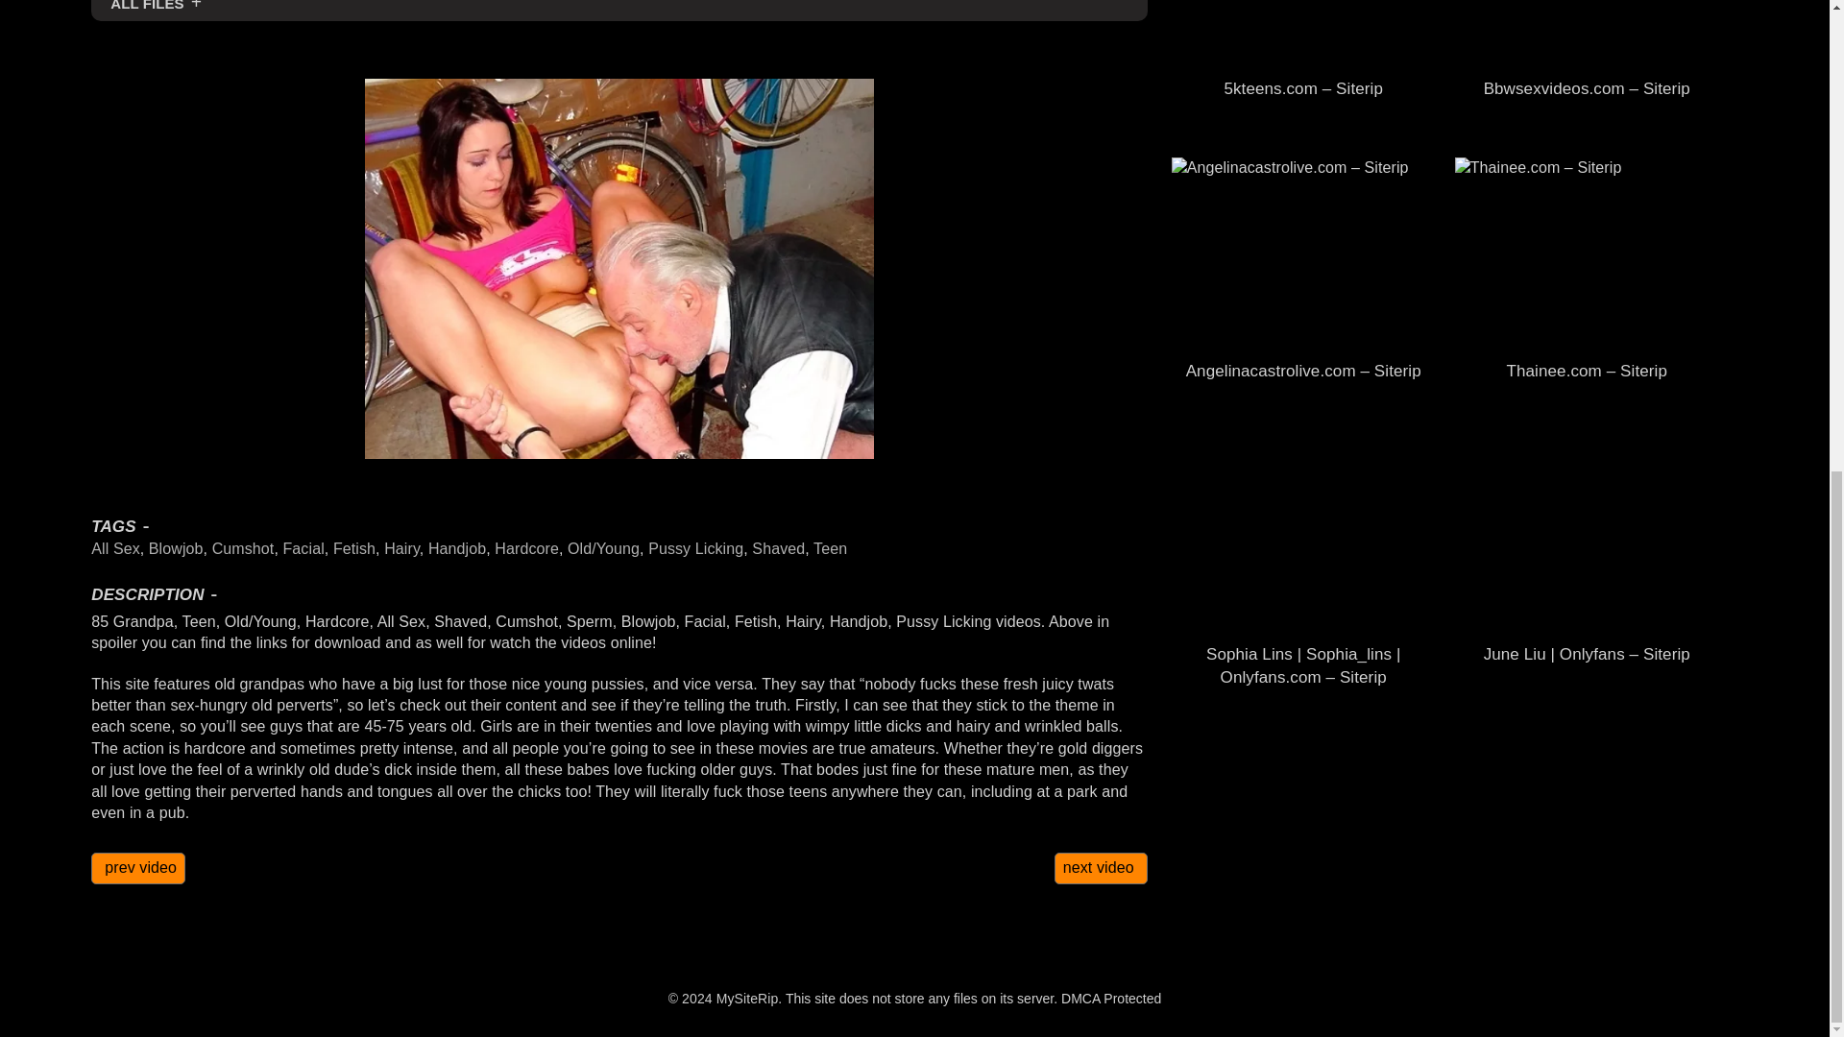 The image size is (1844, 1037). What do you see at coordinates (457, 547) in the screenshot?
I see `Handjob` at bounding box center [457, 547].